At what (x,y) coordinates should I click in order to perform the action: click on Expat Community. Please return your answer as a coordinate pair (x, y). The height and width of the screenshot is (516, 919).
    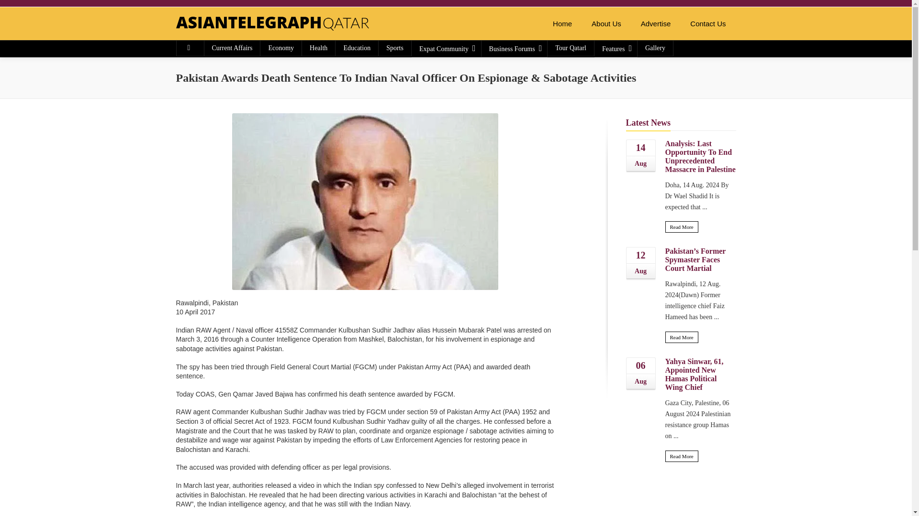
    Looking at the image, I should click on (446, 49).